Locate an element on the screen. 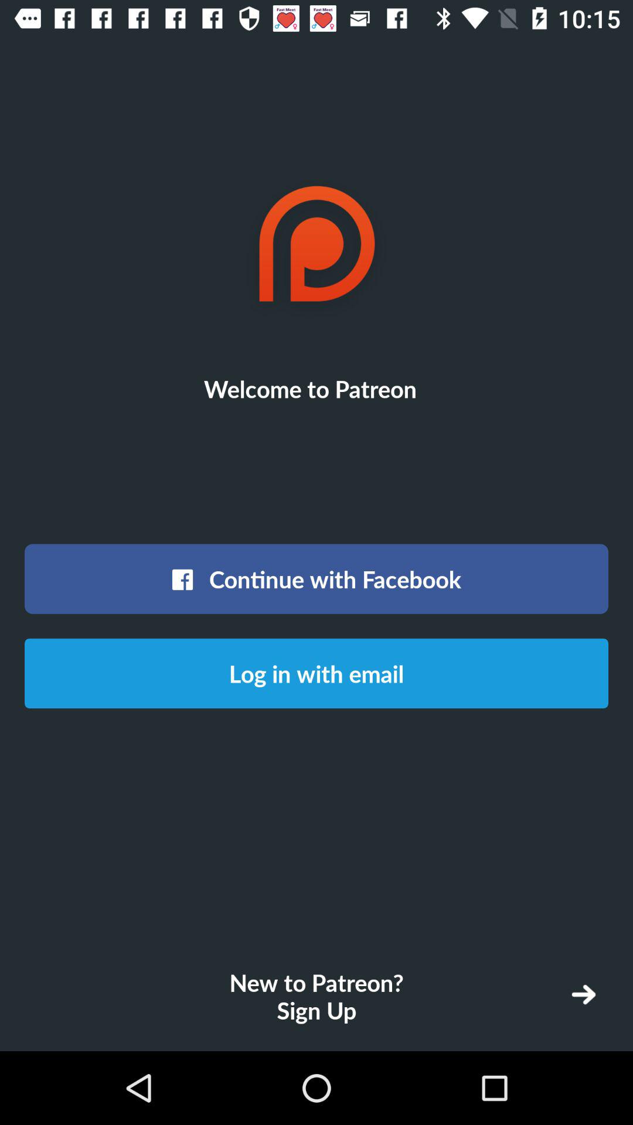 This screenshot has height=1125, width=633. select log in with is located at coordinates (316, 673).